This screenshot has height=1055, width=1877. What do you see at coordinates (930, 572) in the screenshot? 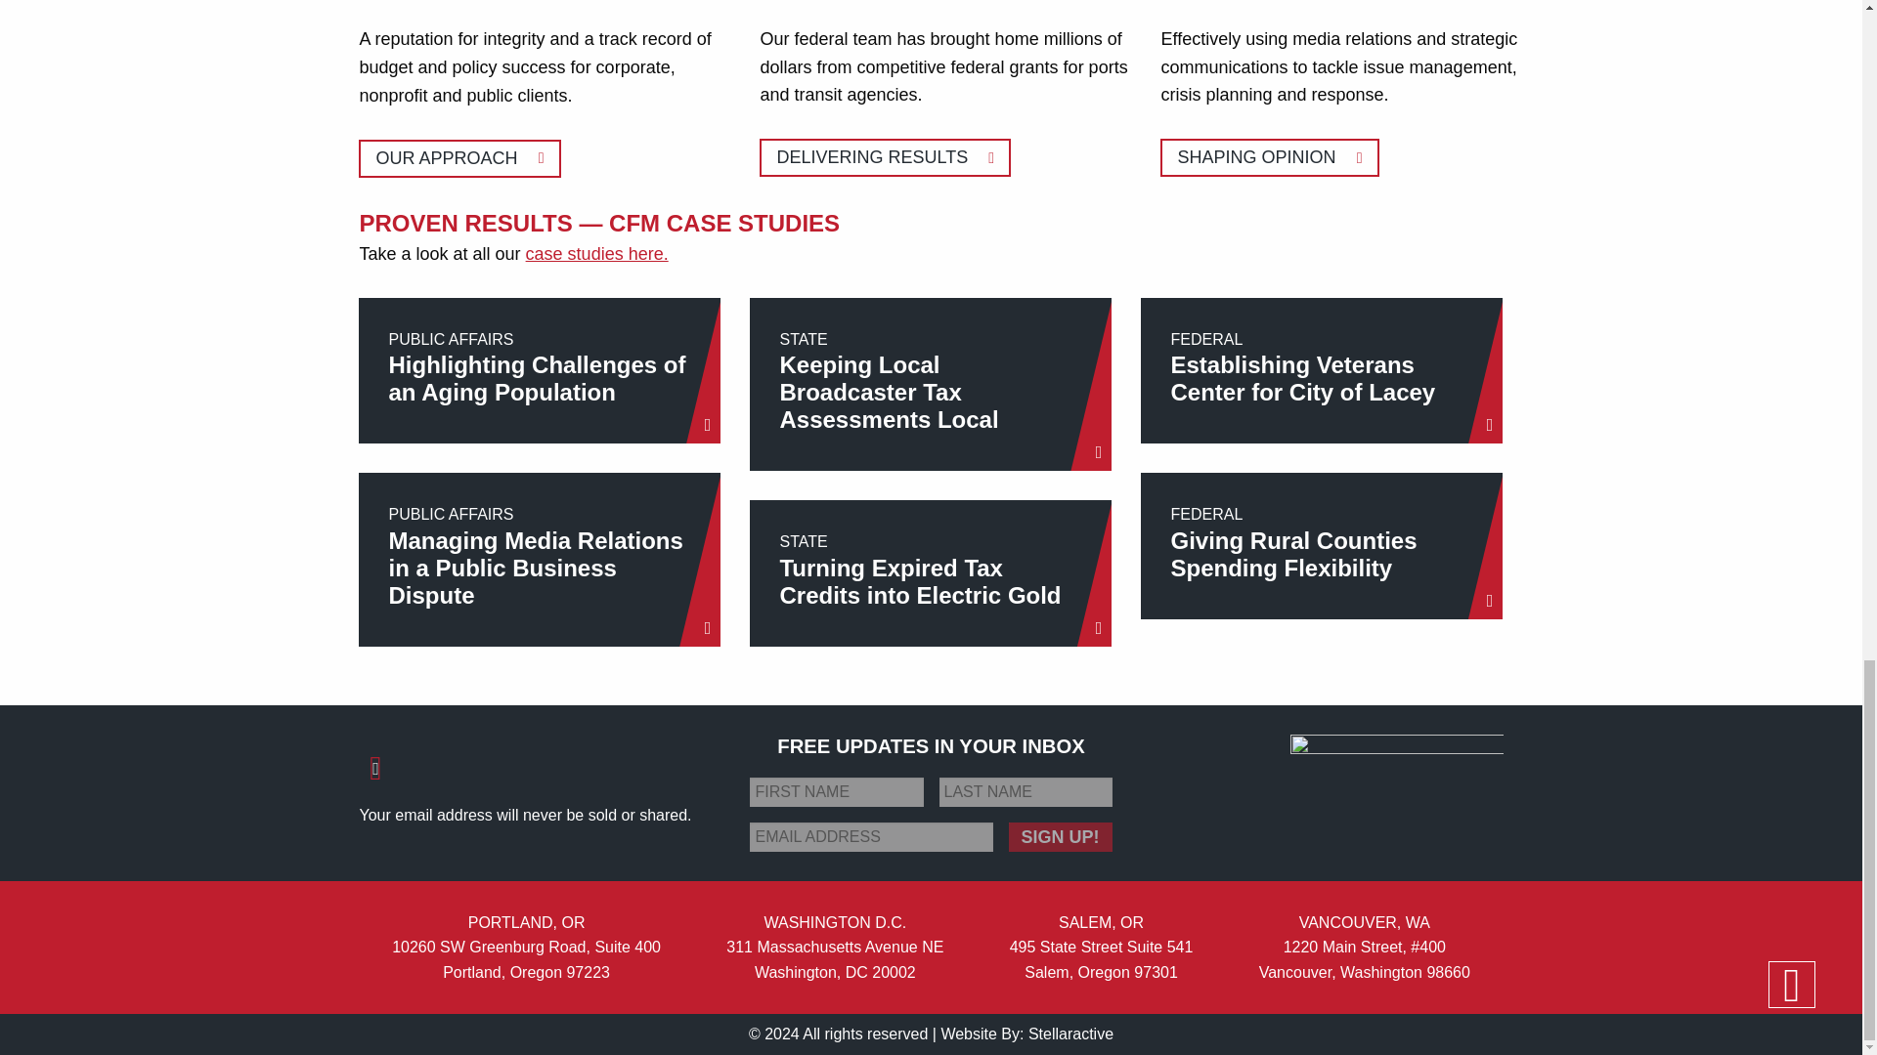
I see `SHAPING OPINION` at bounding box center [930, 572].